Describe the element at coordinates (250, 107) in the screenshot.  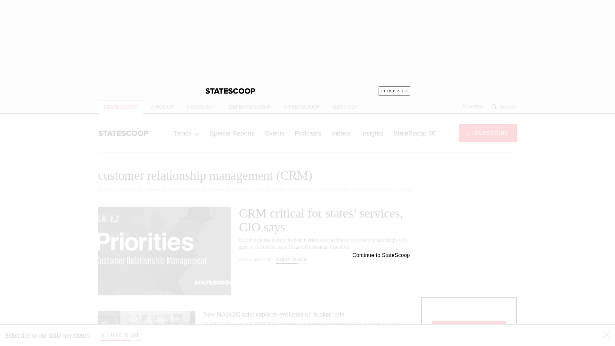
I see `DEFENSESCOOP` at that location.